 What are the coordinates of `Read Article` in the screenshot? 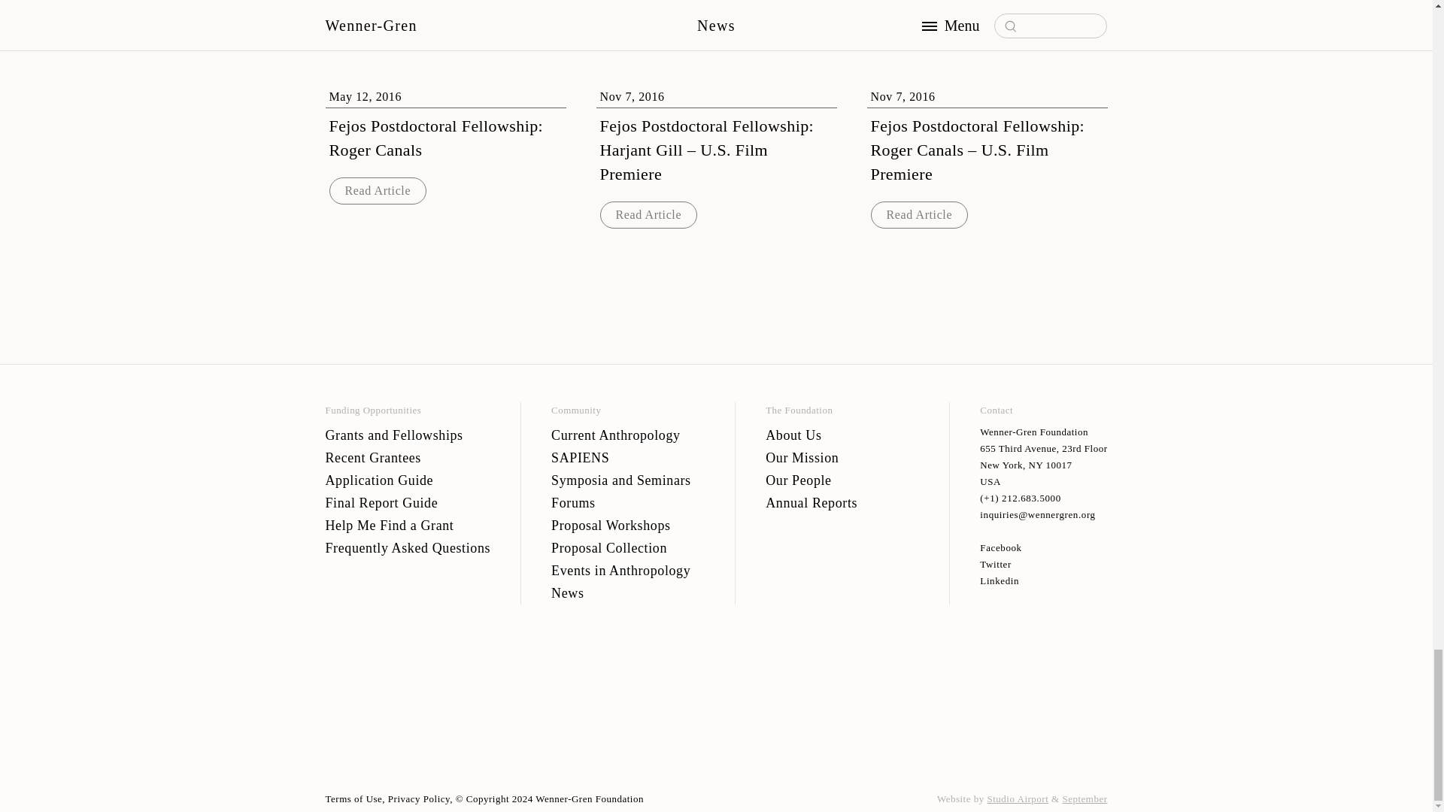 It's located at (378, 191).